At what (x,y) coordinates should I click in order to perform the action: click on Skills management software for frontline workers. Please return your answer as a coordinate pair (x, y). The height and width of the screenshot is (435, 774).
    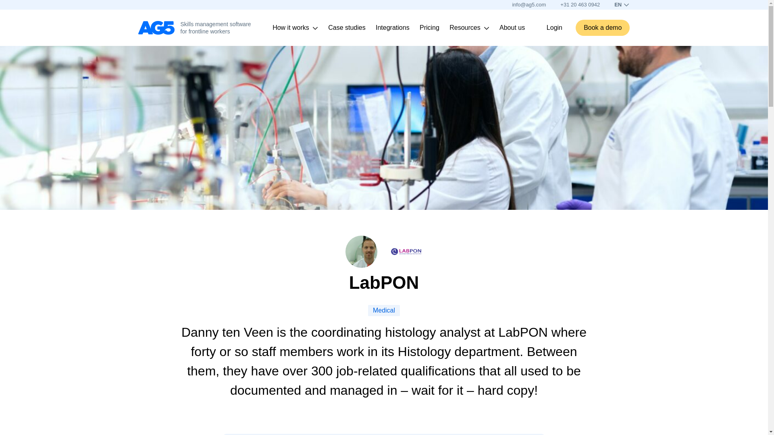
    Looking at the image, I should click on (196, 27).